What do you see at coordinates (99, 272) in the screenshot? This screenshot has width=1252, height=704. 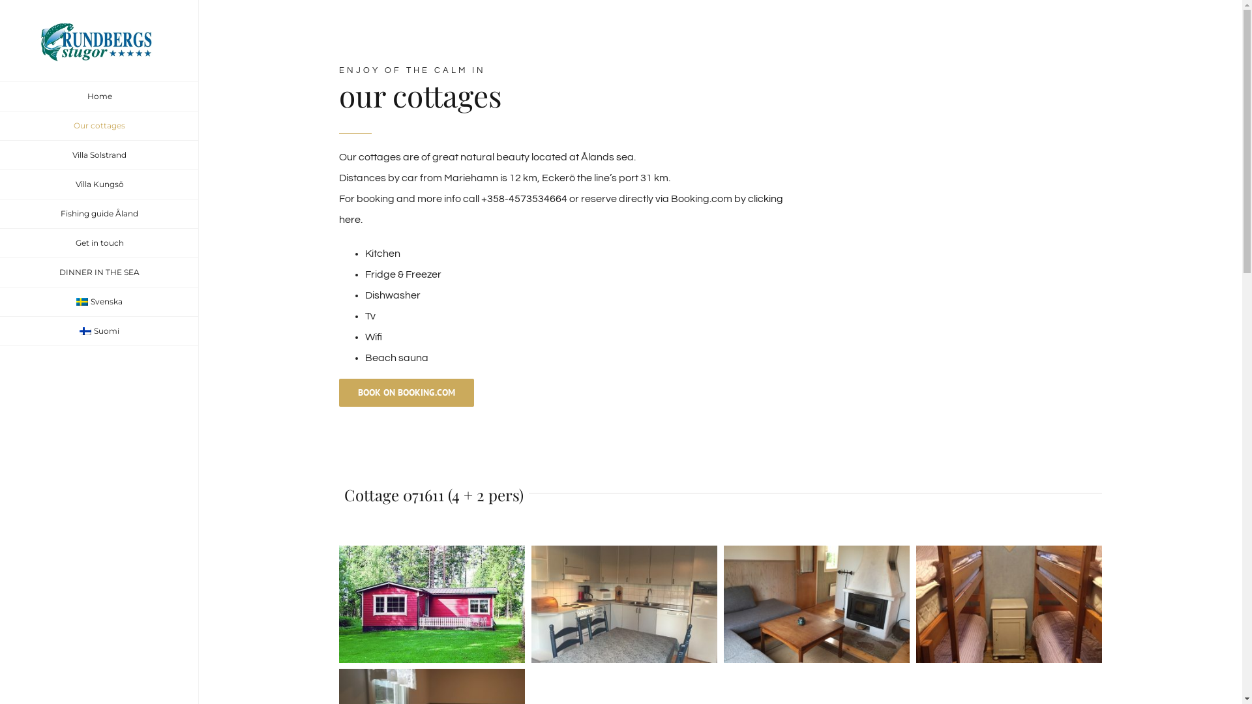 I see `DINNER IN THE SEA` at bounding box center [99, 272].